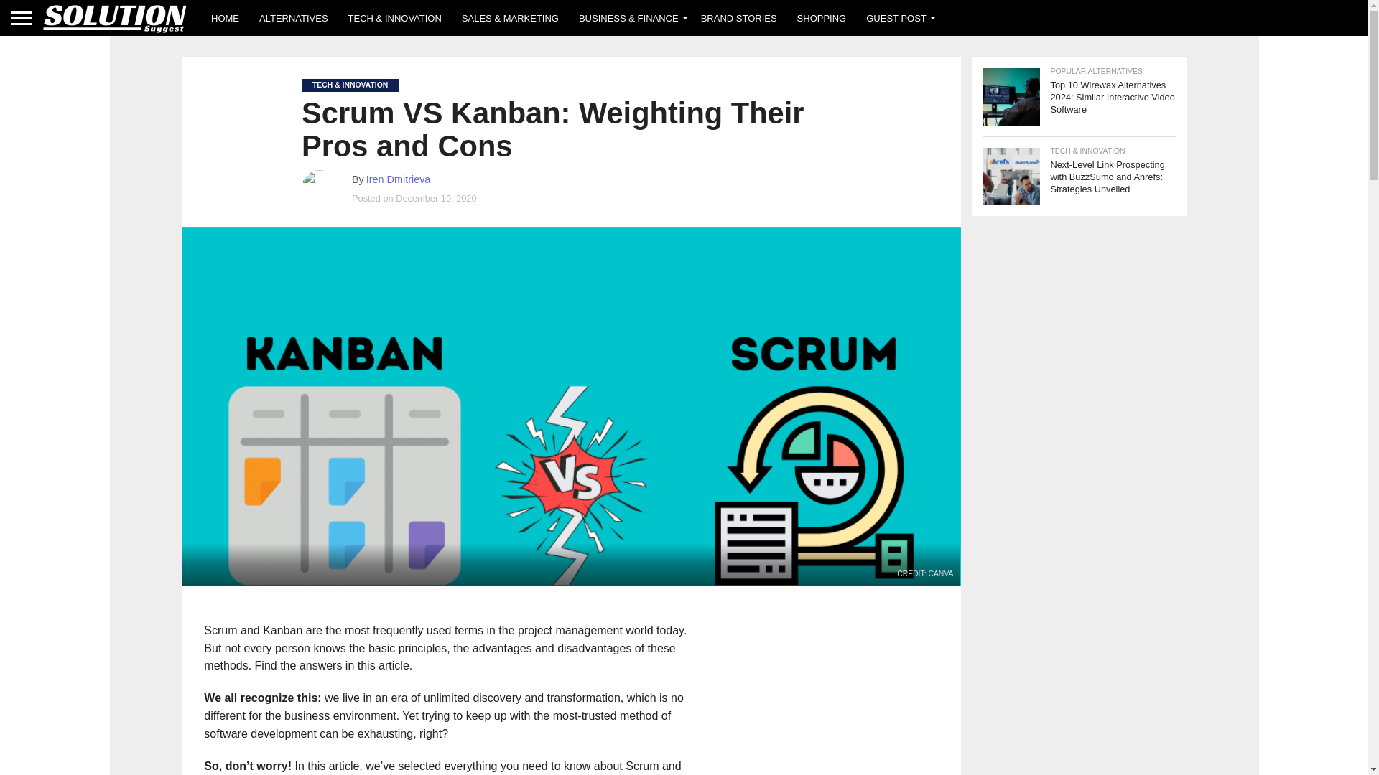  I want to click on Iren Dmitrieva, so click(398, 179).